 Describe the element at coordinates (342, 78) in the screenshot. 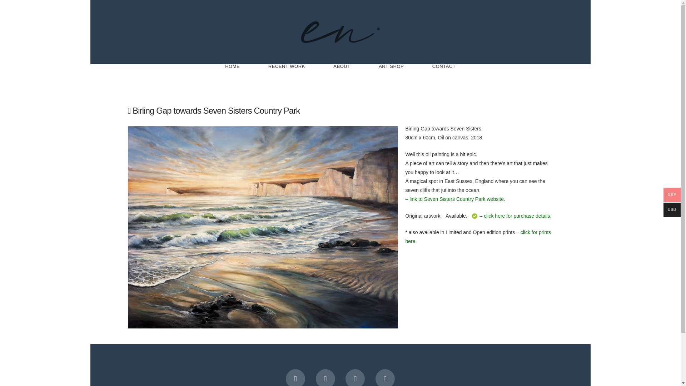

I see `ABOUT` at that location.